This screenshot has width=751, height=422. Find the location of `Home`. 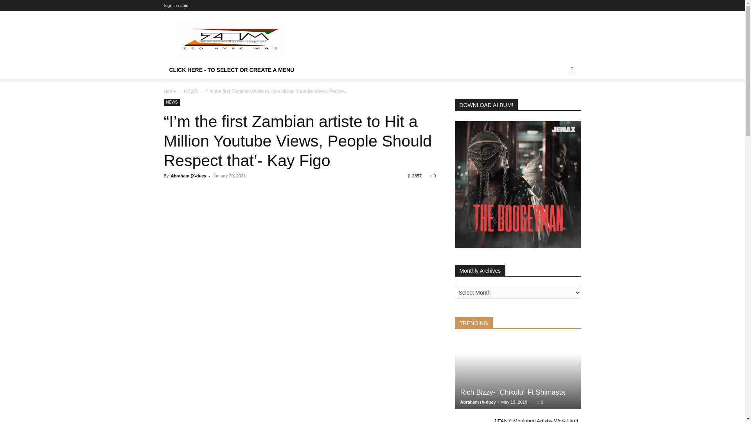

Home is located at coordinates (170, 91).